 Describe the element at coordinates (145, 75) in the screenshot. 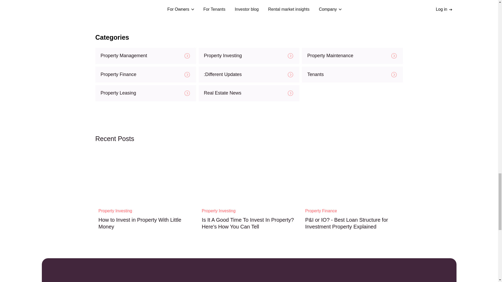

I see `Property Finance` at that location.